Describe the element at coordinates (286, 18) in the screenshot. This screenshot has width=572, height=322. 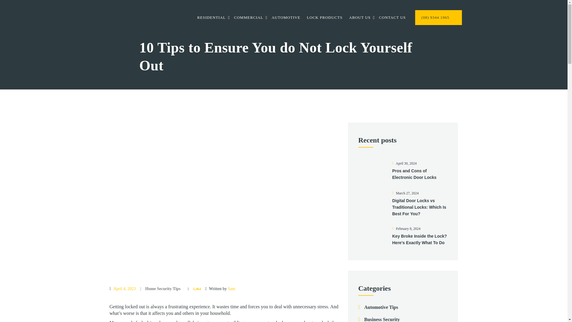
I see `AUTOMOTIVE` at that location.